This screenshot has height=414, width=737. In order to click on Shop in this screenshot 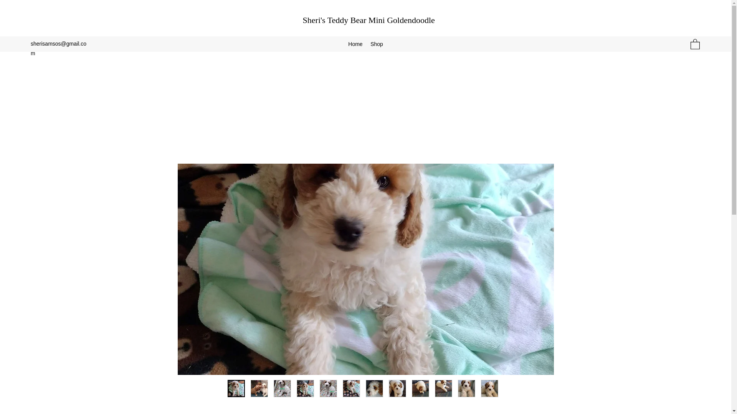, I will do `click(377, 44)`.